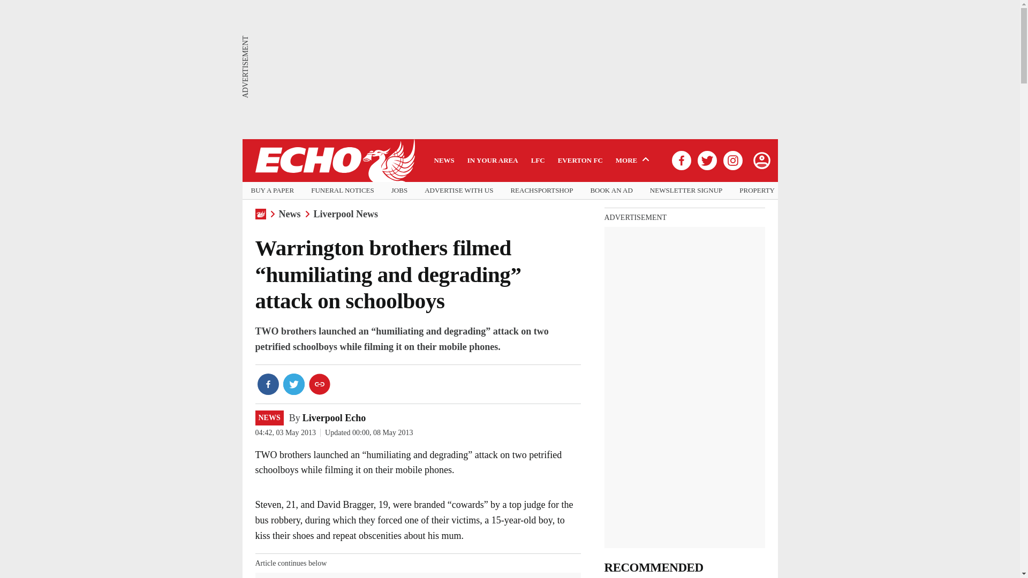 This screenshot has width=1028, height=578. Describe the element at coordinates (757, 191) in the screenshot. I see `PROPERTY` at that location.